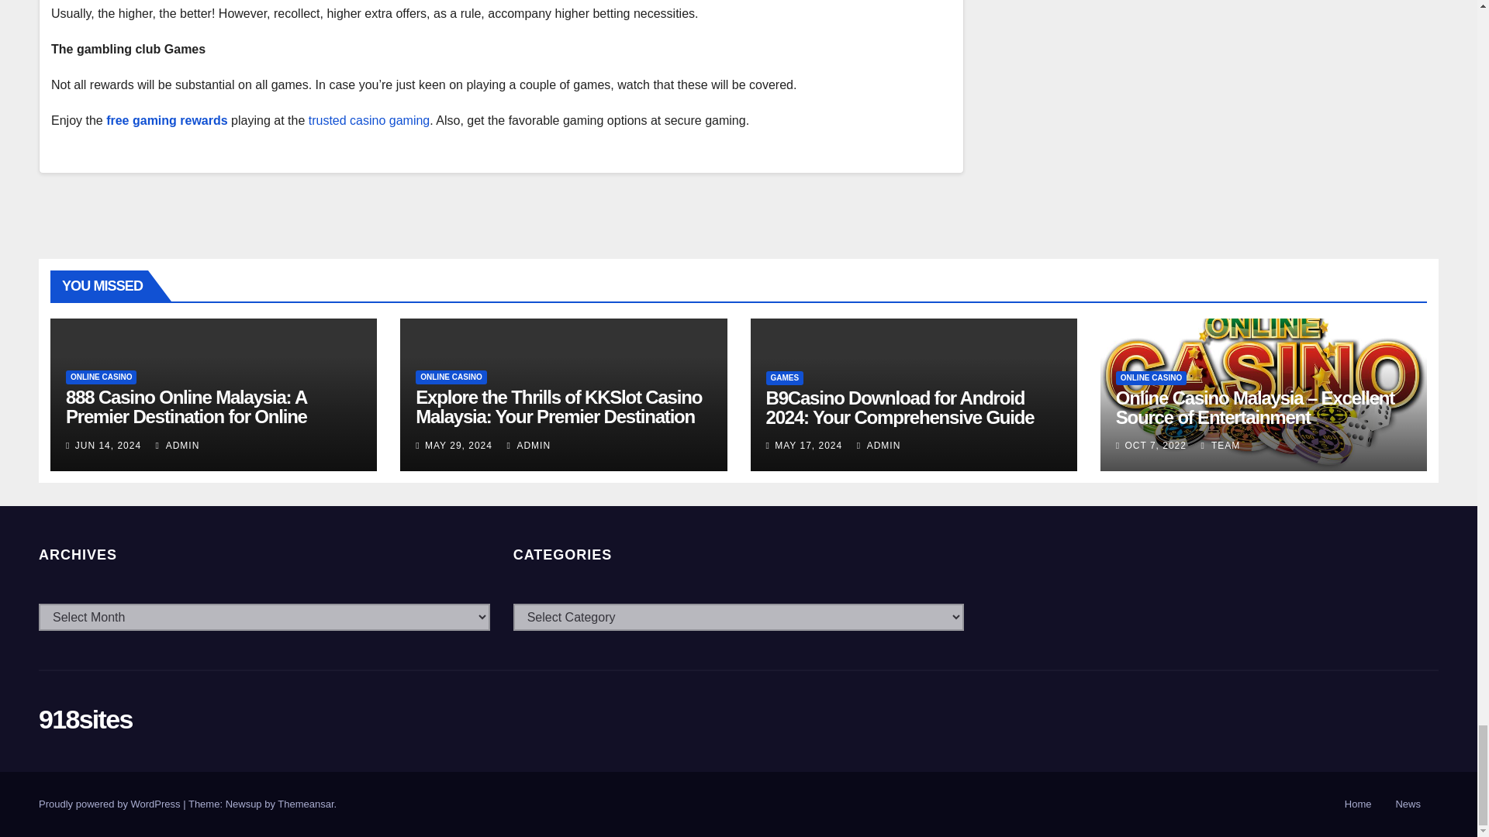  What do you see at coordinates (1359, 804) in the screenshot?
I see `Home` at bounding box center [1359, 804].